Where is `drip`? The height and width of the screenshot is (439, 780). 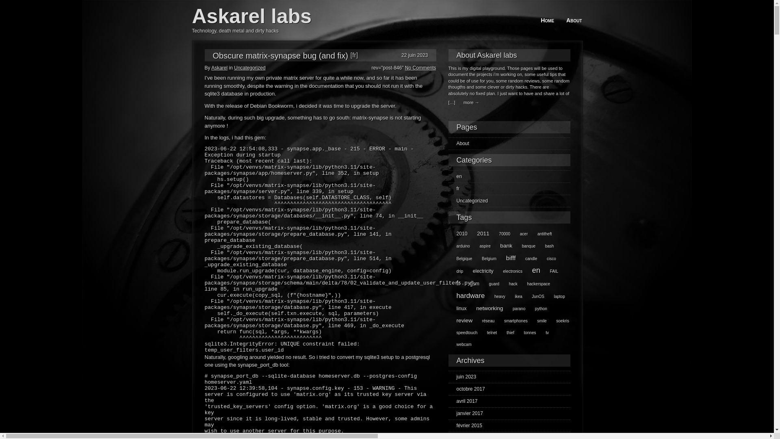
drip is located at coordinates (456, 272).